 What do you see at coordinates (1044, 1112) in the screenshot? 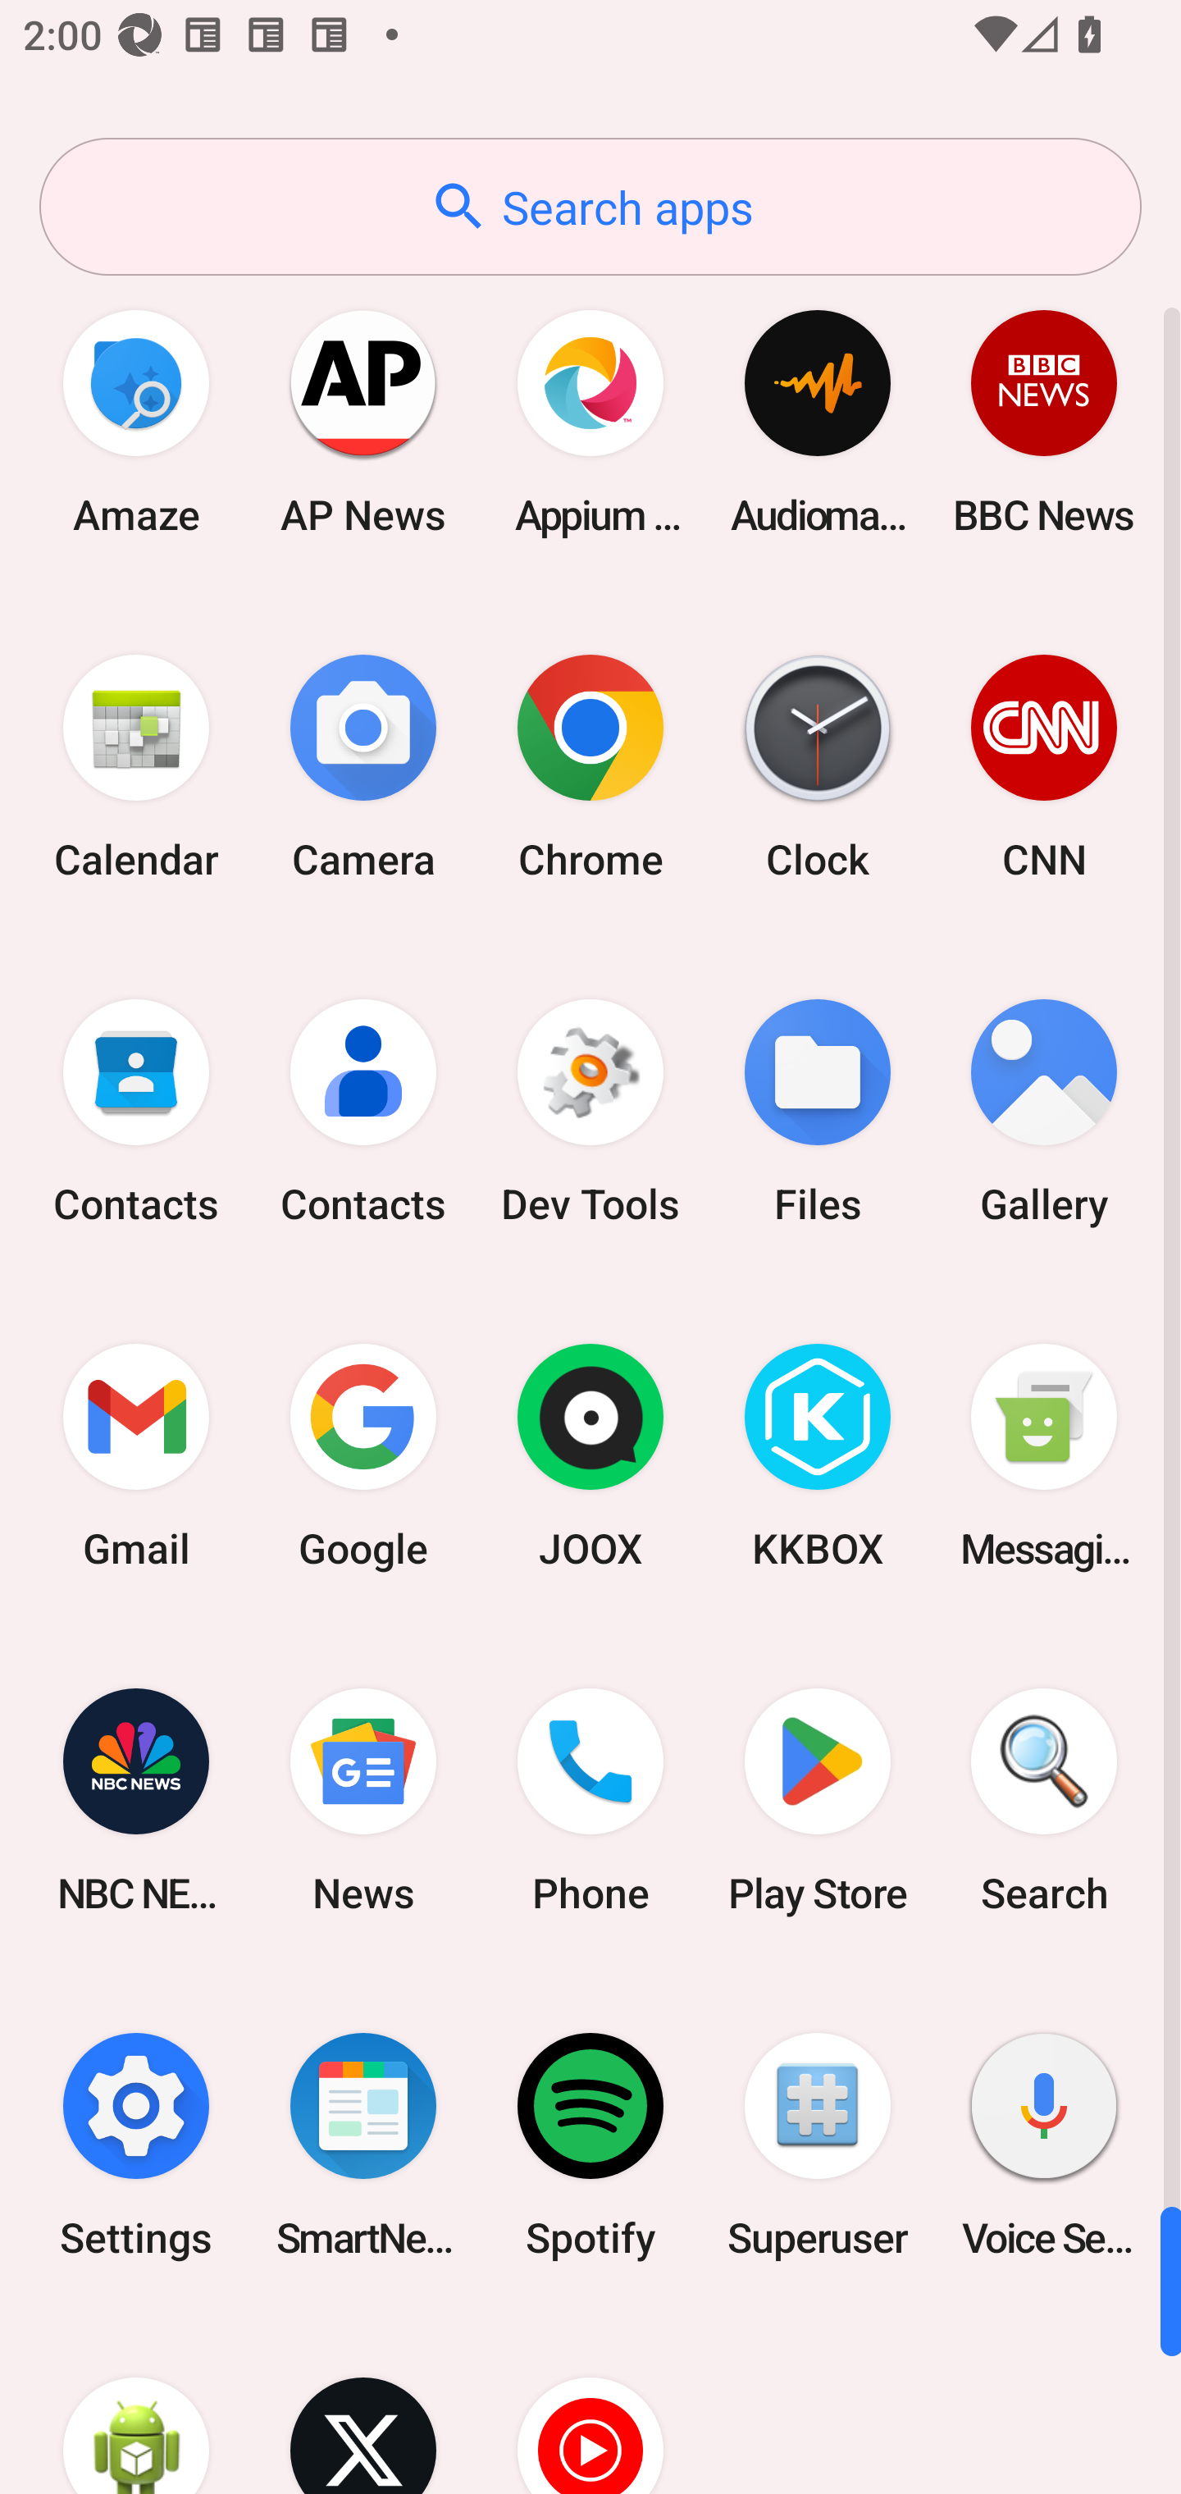
I see `Gallery` at bounding box center [1044, 1112].